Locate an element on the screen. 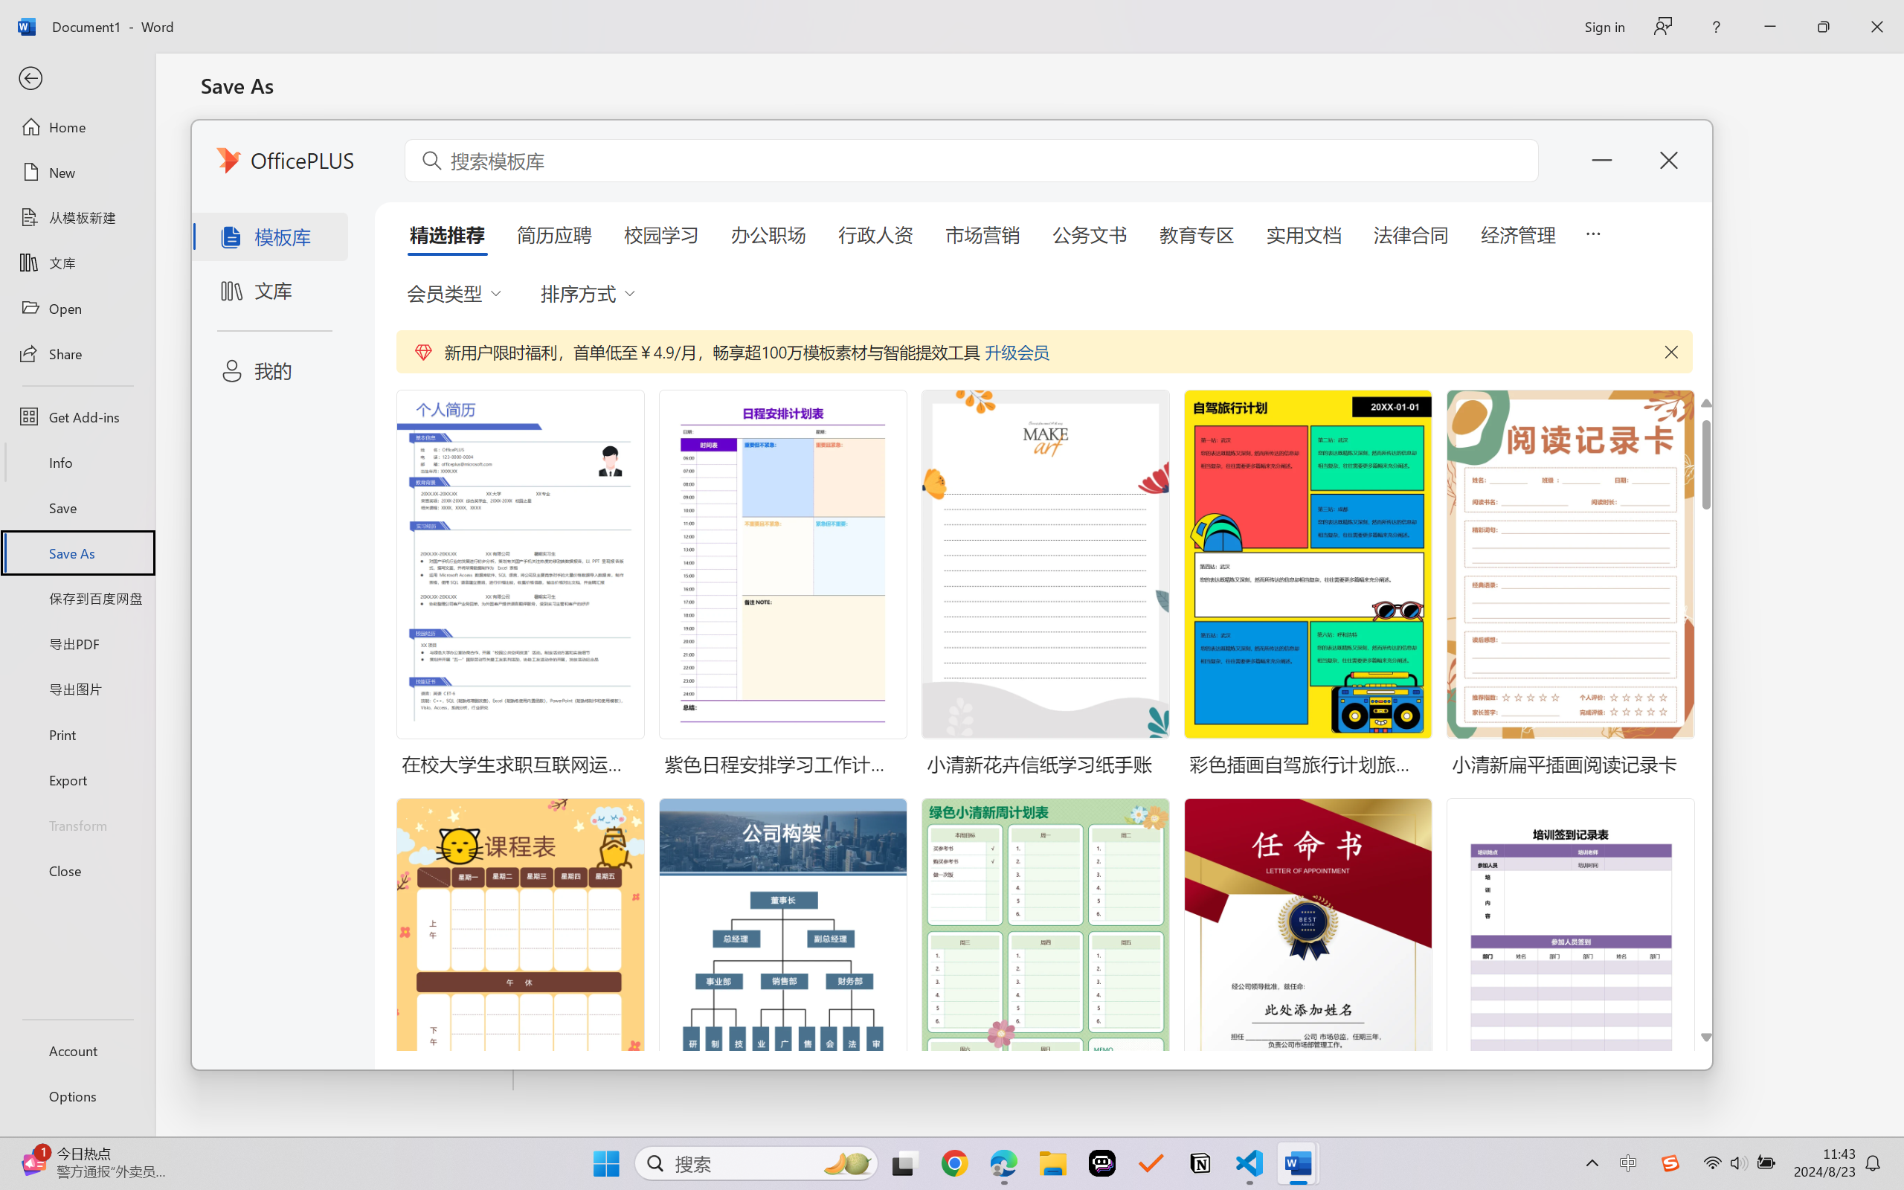  Back is located at coordinates (77, 79).